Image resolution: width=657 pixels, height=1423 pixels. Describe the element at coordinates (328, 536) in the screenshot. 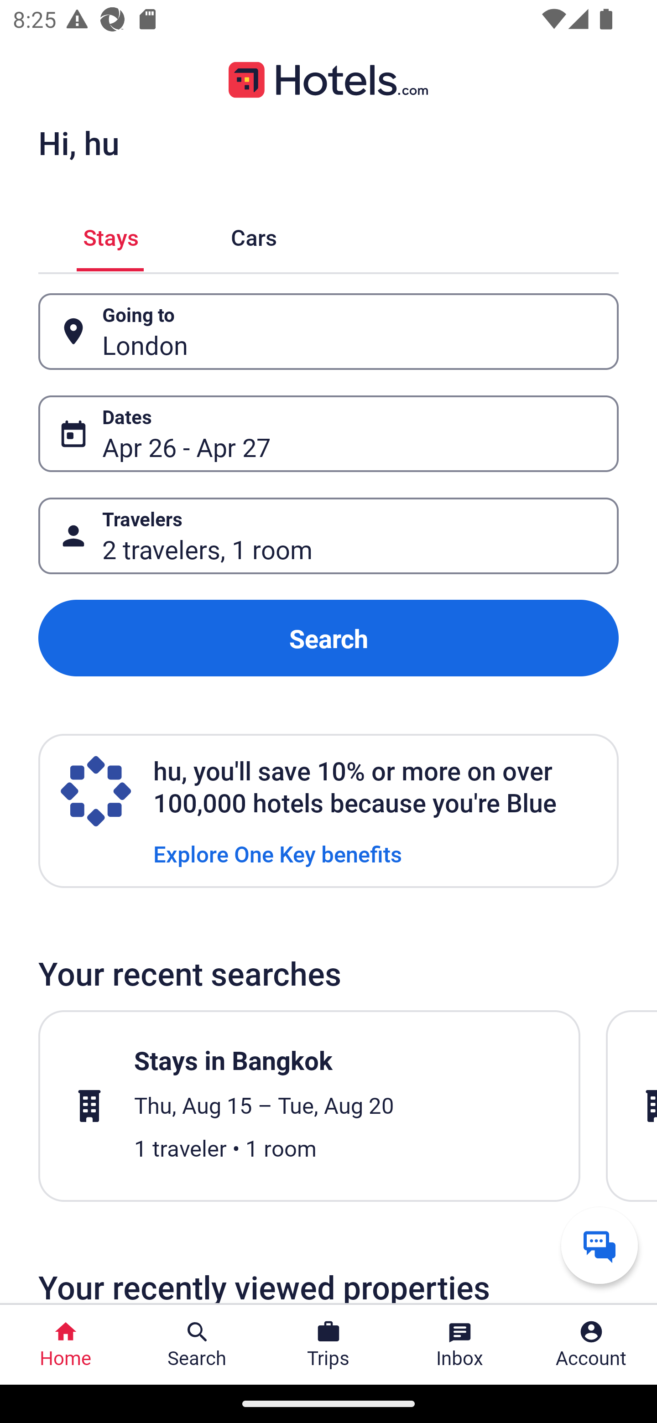

I see `Travelers Button 2 travelers, 1 room` at that location.